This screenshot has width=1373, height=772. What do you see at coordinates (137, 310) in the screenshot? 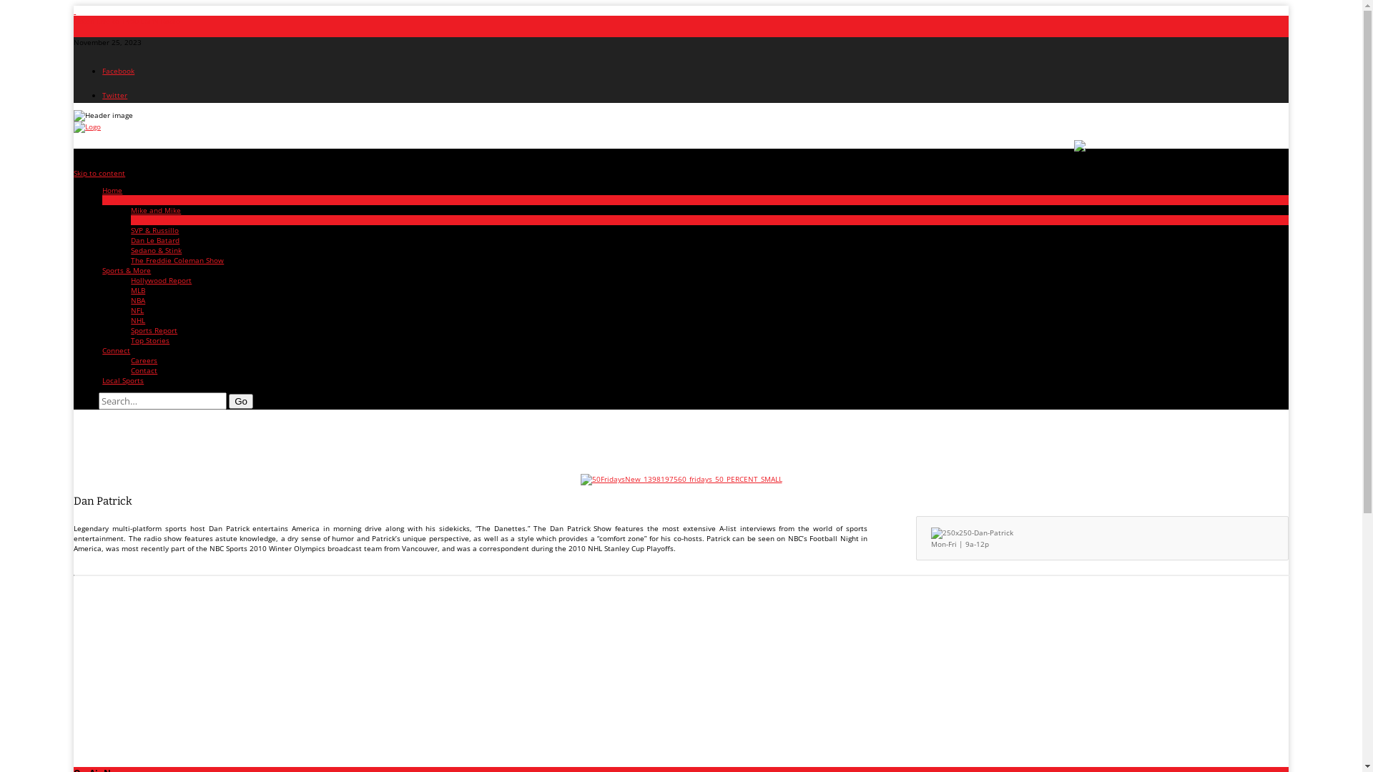
I see `NFL` at bounding box center [137, 310].